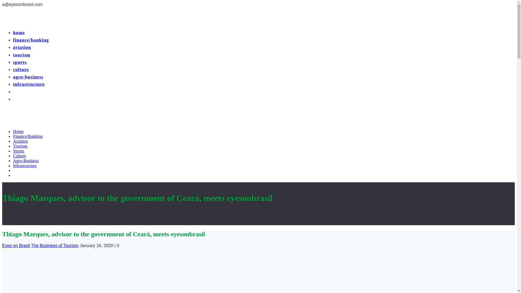 This screenshot has width=521, height=293. I want to click on agro-business, so click(28, 77).